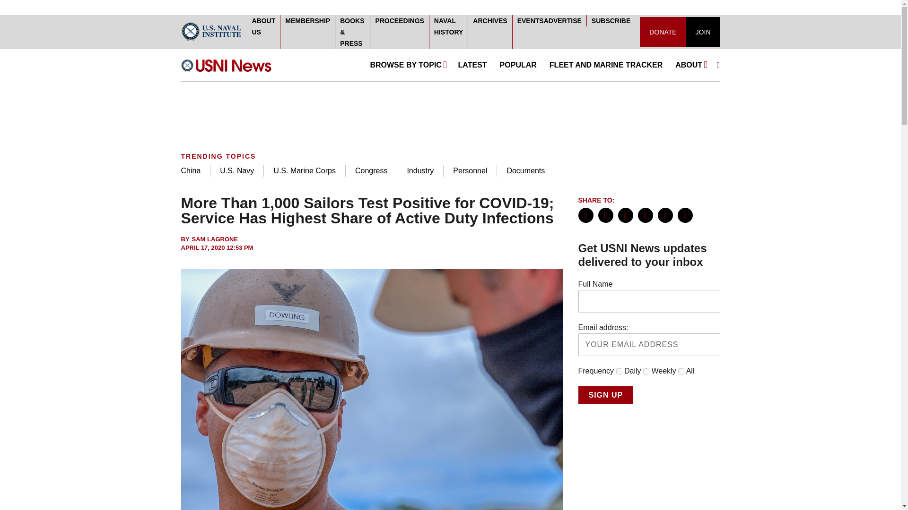  What do you see at coordinates (307, 20) in the screenshot?
I see `MEMBERSHIP` at bounding box center [307, 20].